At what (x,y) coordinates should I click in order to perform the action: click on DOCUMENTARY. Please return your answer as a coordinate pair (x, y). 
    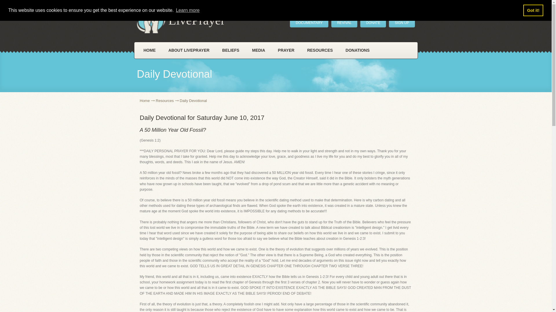
    Looking at the image, I should click on (309, 23).